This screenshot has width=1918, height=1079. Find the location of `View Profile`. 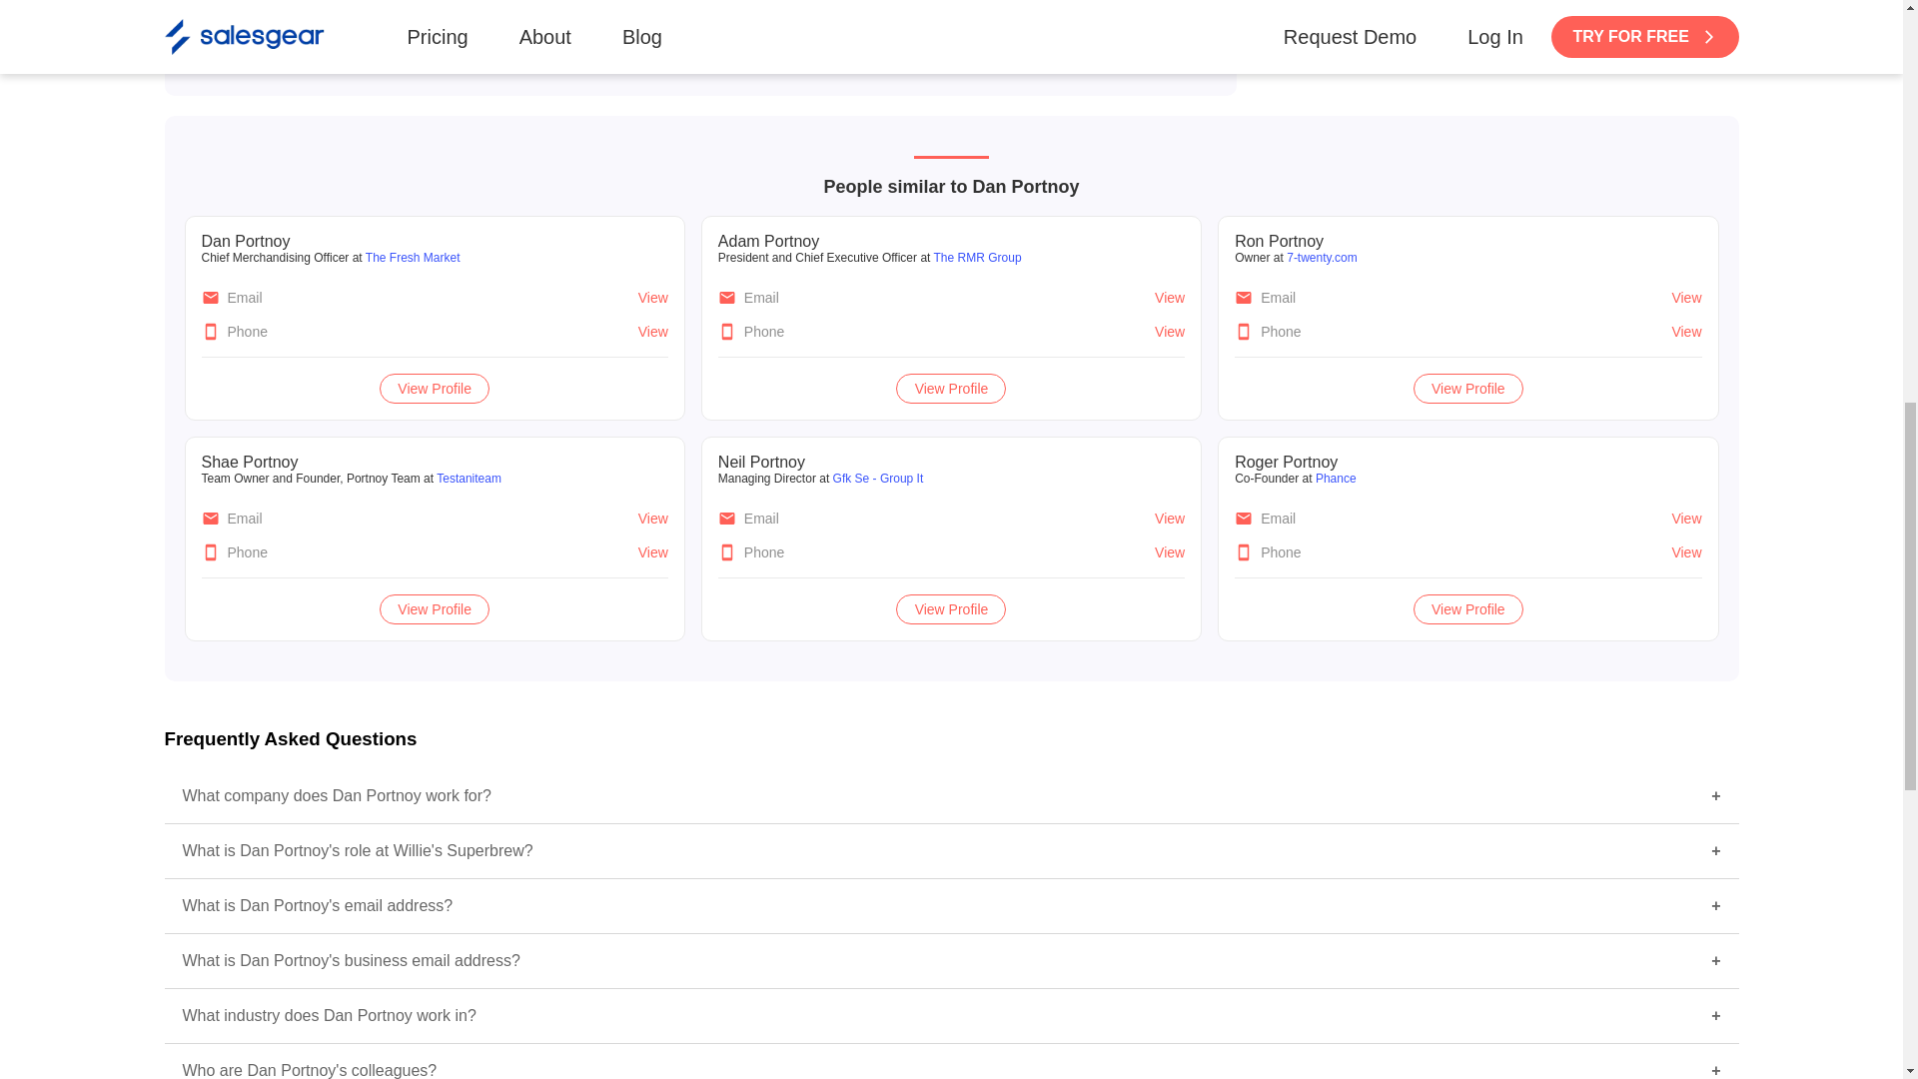

View Profile is located at coordinates (951, 608).